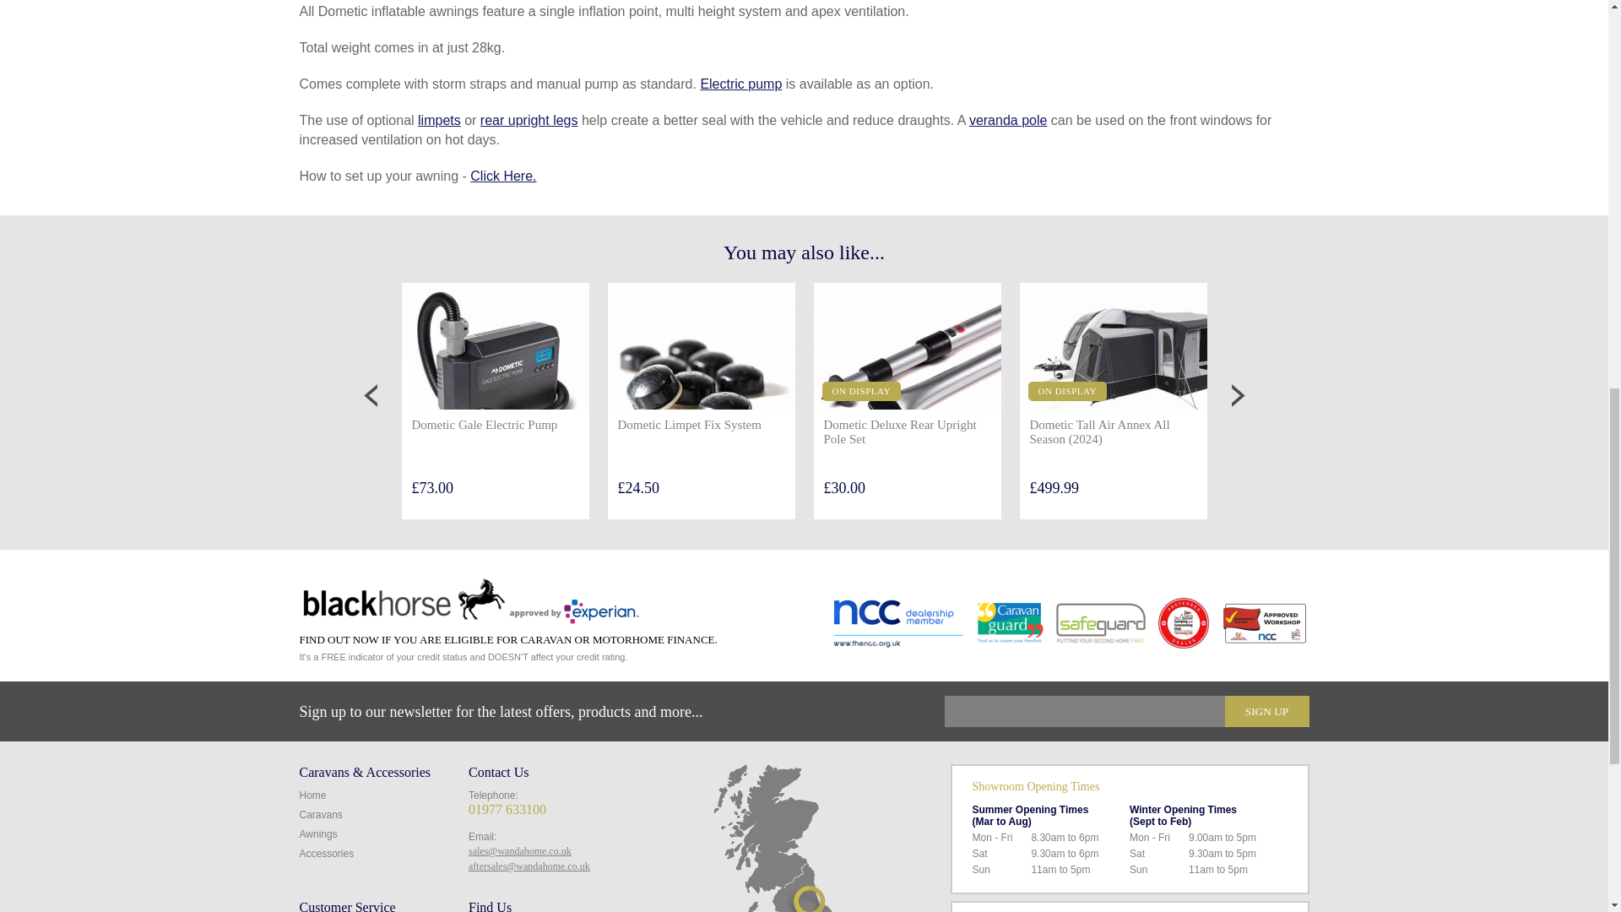 Image resolution: width=1621 pixels, height=912 pixels. I want to click on Limpet set, so click(439, 120).